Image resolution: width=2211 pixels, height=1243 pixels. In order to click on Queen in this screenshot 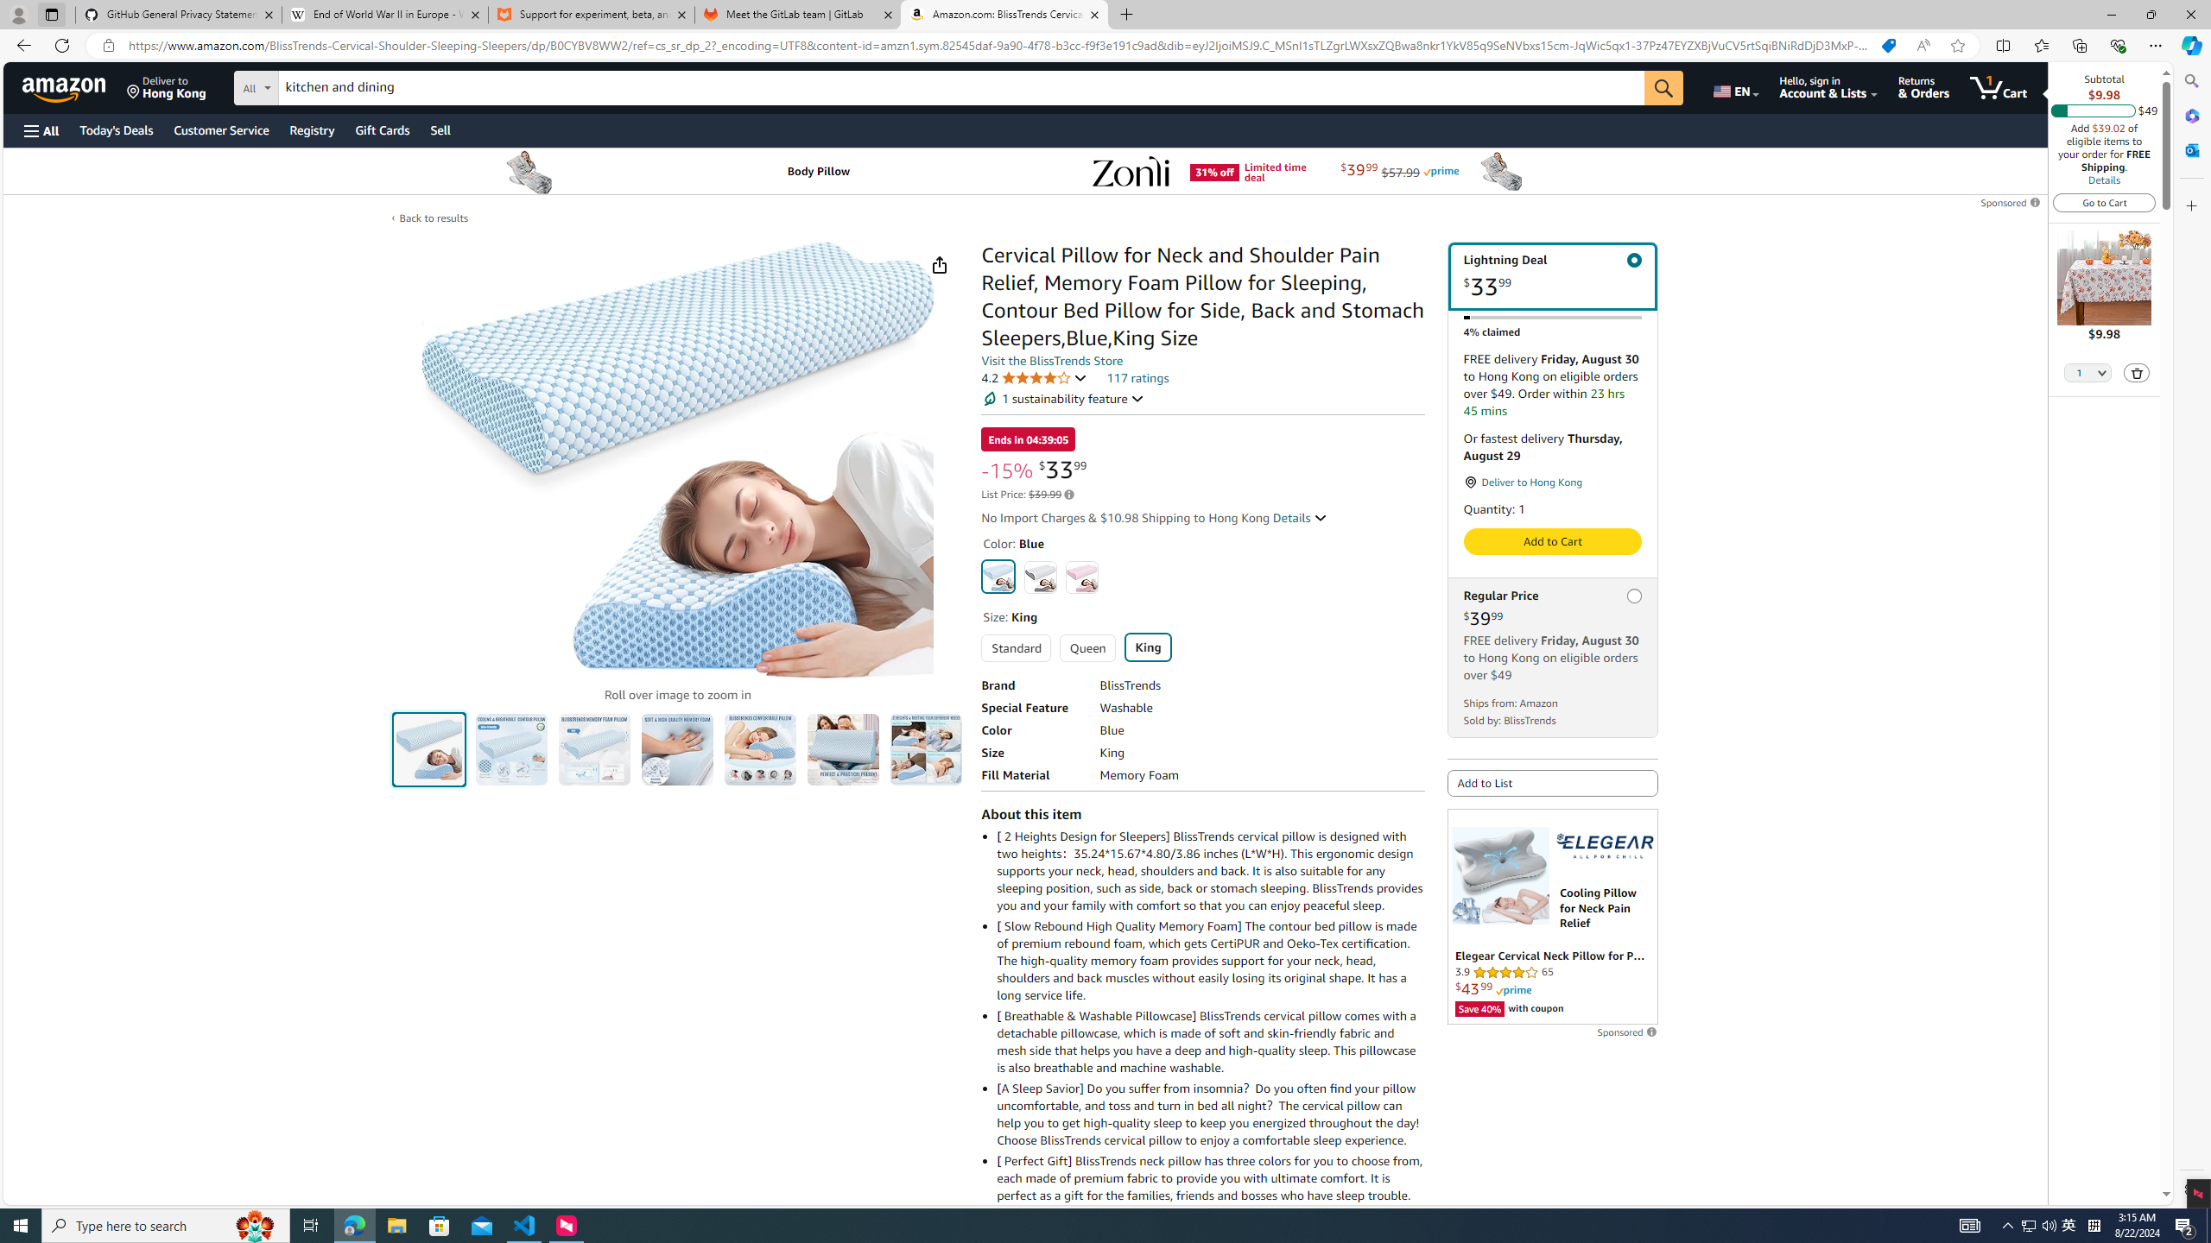, I will do `click(1086, 647)`.